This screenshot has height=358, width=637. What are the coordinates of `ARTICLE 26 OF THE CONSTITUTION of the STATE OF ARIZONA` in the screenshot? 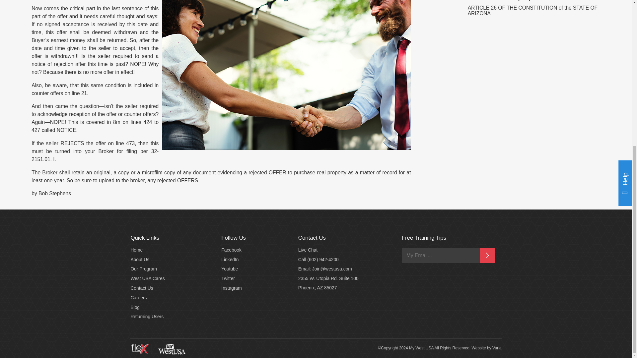 It's located at (532, 11).